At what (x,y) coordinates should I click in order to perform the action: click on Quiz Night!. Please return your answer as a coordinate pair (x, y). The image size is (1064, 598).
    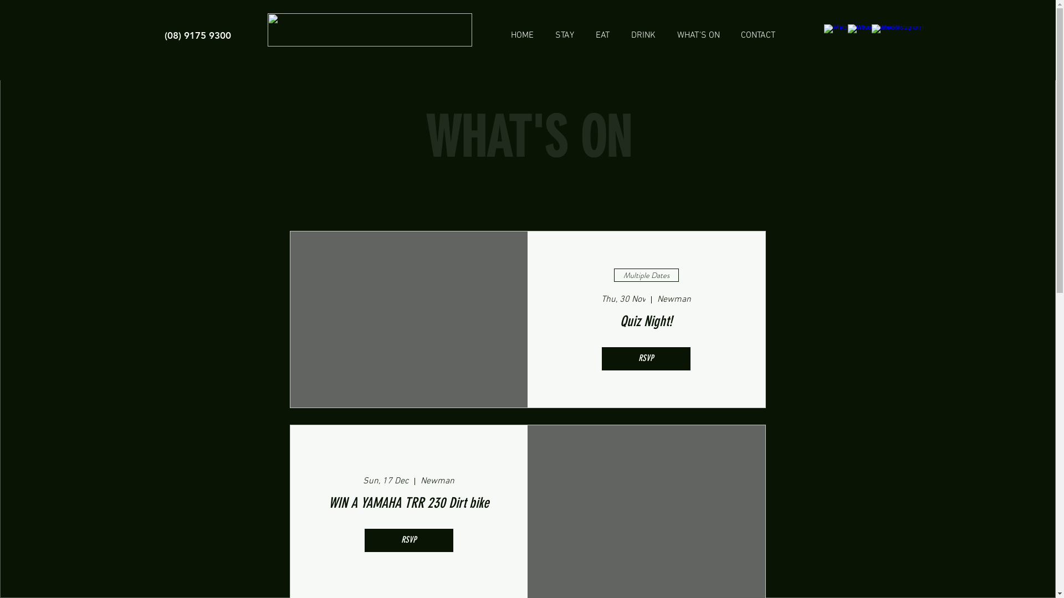
    Looking at the image, I should click on (646, 318).